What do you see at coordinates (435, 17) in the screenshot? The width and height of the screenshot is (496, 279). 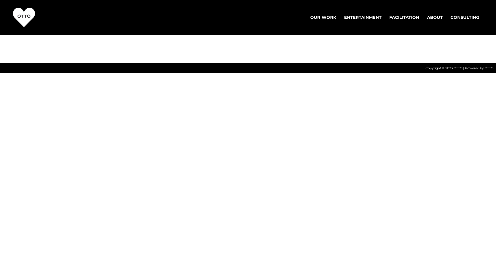 I see `ABOUT` at bounding box center [435, 17].